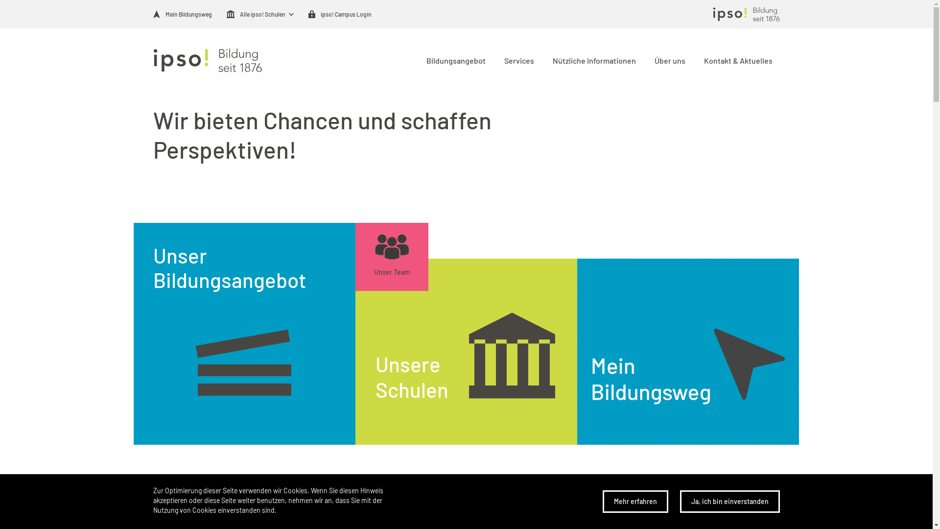 This screenshot has width=940, height=529. What do you see at coordinates (182, 14) in the screenshot?
I see `Mein Bildungsweg` at bounding box center [182, 14].